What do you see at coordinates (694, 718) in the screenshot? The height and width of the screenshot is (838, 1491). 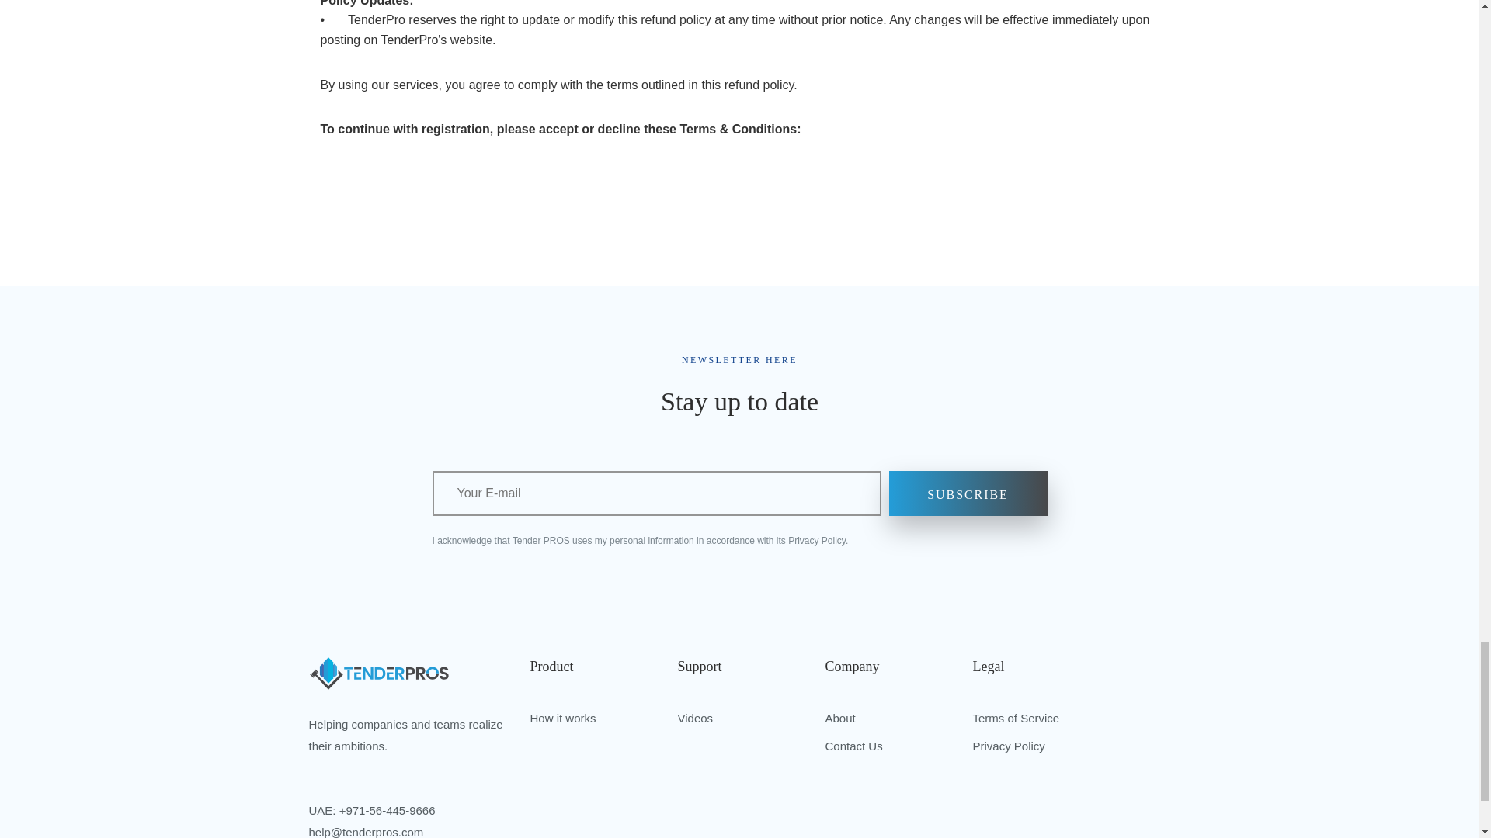 I see `Videos` at bounding box center [694, 718].